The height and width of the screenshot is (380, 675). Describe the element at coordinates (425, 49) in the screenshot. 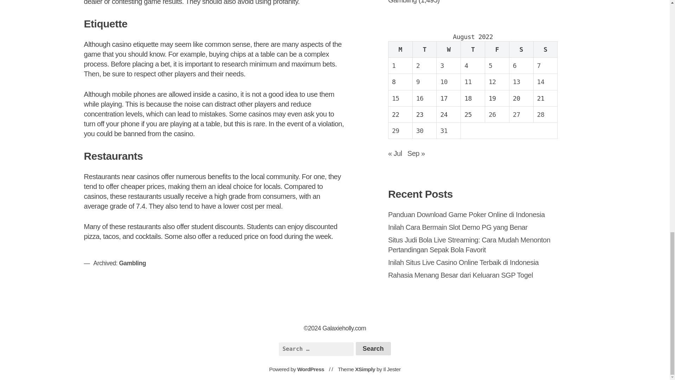

I see `Tuesday` at that location.